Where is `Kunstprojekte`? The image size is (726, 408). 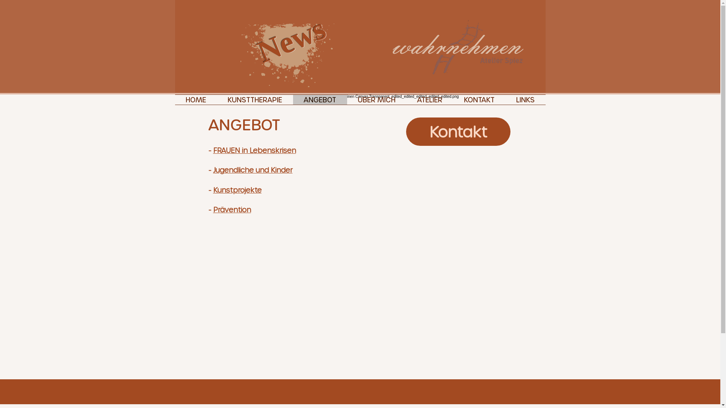
Kunstprojekte is located at coordinates (237, 190).